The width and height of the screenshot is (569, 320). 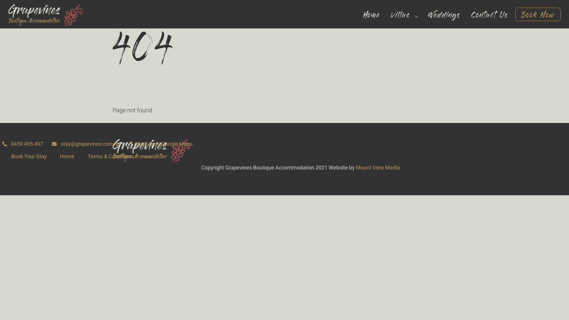 I want to click on New Grapevine Logo, so click(x=151, y=151).